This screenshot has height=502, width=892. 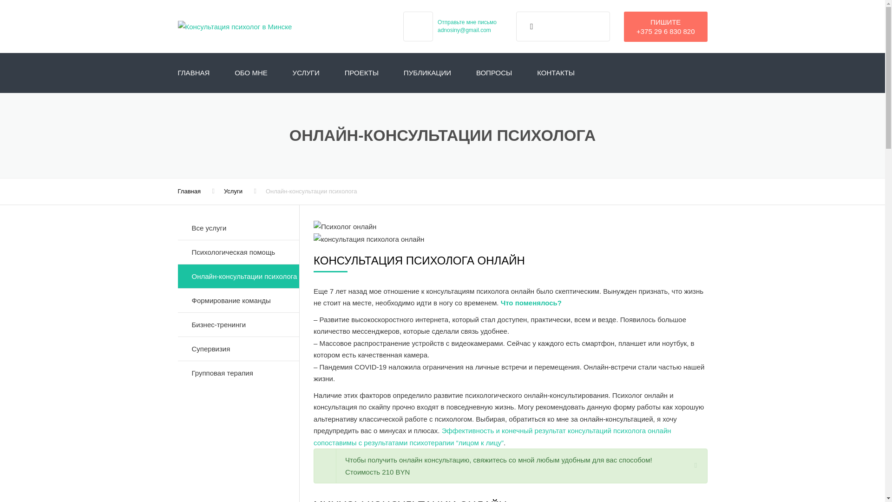 What do you see at coordinates (369, 239) in the screenshot?
I see `2` at bounding box center [369, 239].